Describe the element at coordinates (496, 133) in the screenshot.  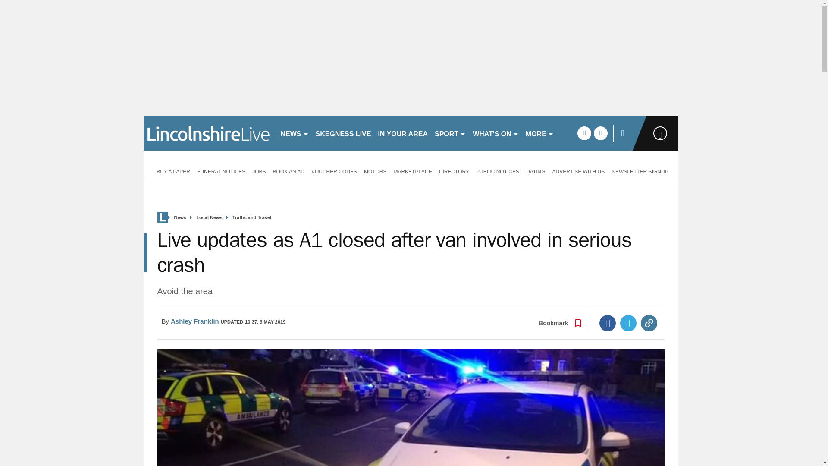
I see `WHAT'S ON` at that location.